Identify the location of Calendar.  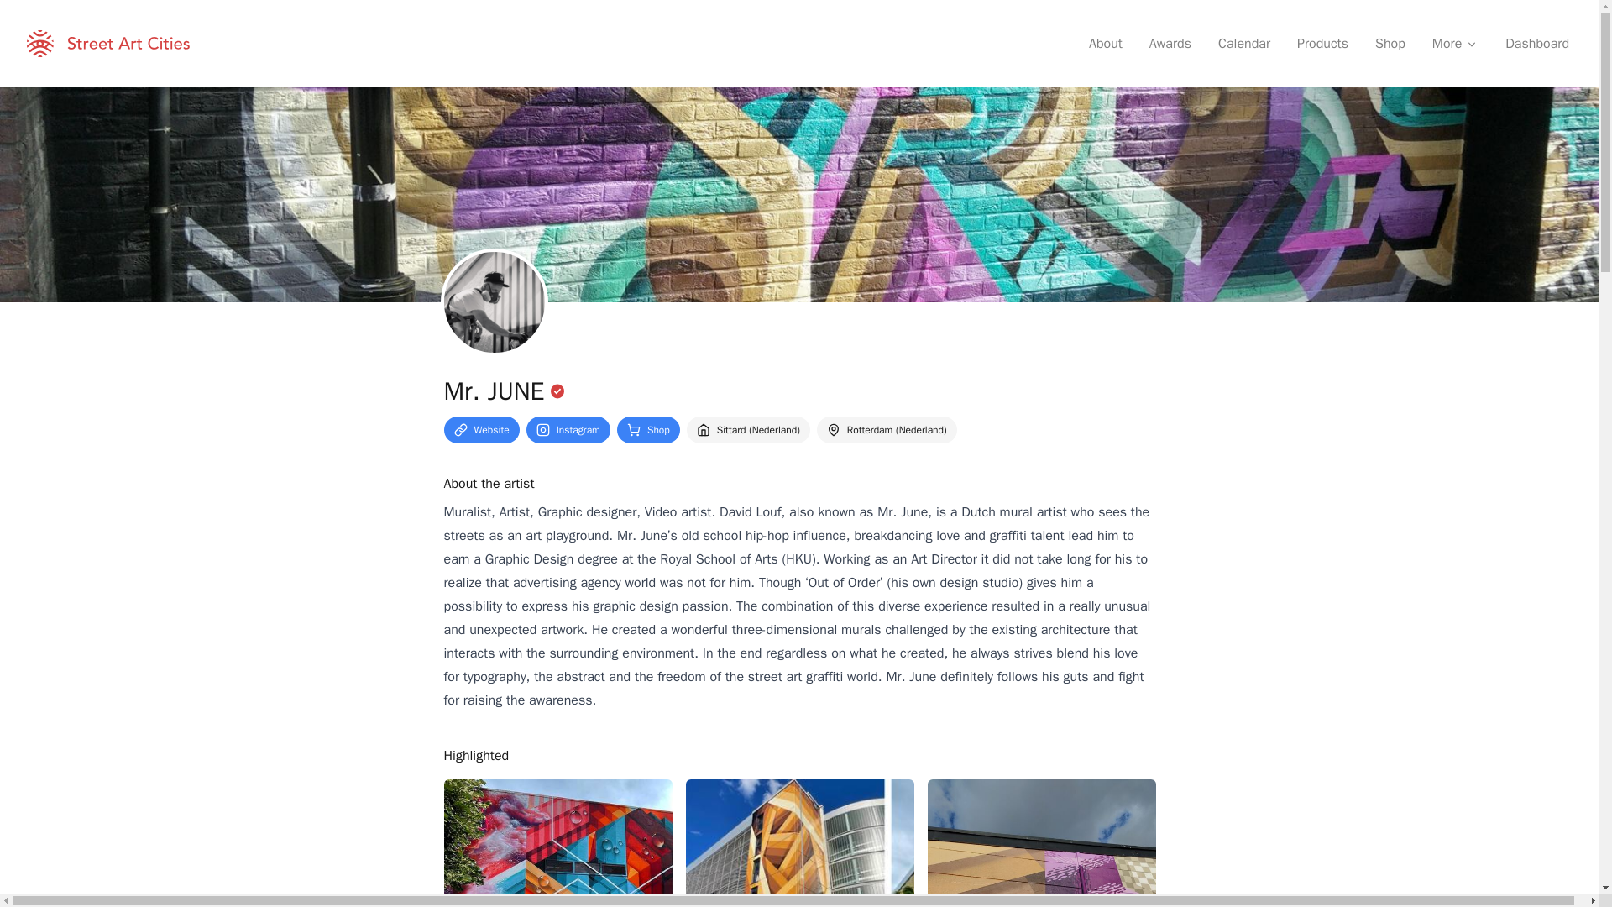
(1243, 44).